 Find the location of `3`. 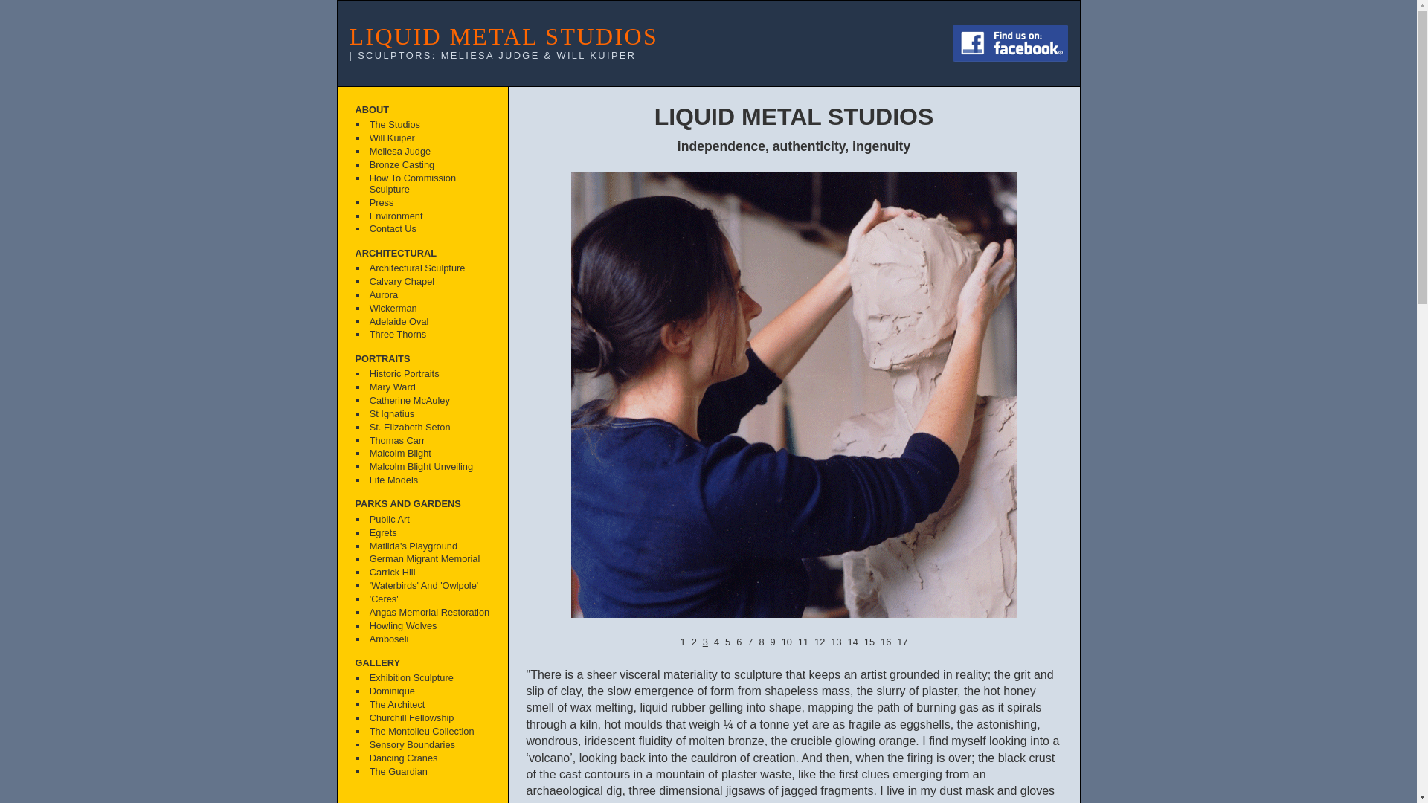

3 is located at coordinates (705, 642).